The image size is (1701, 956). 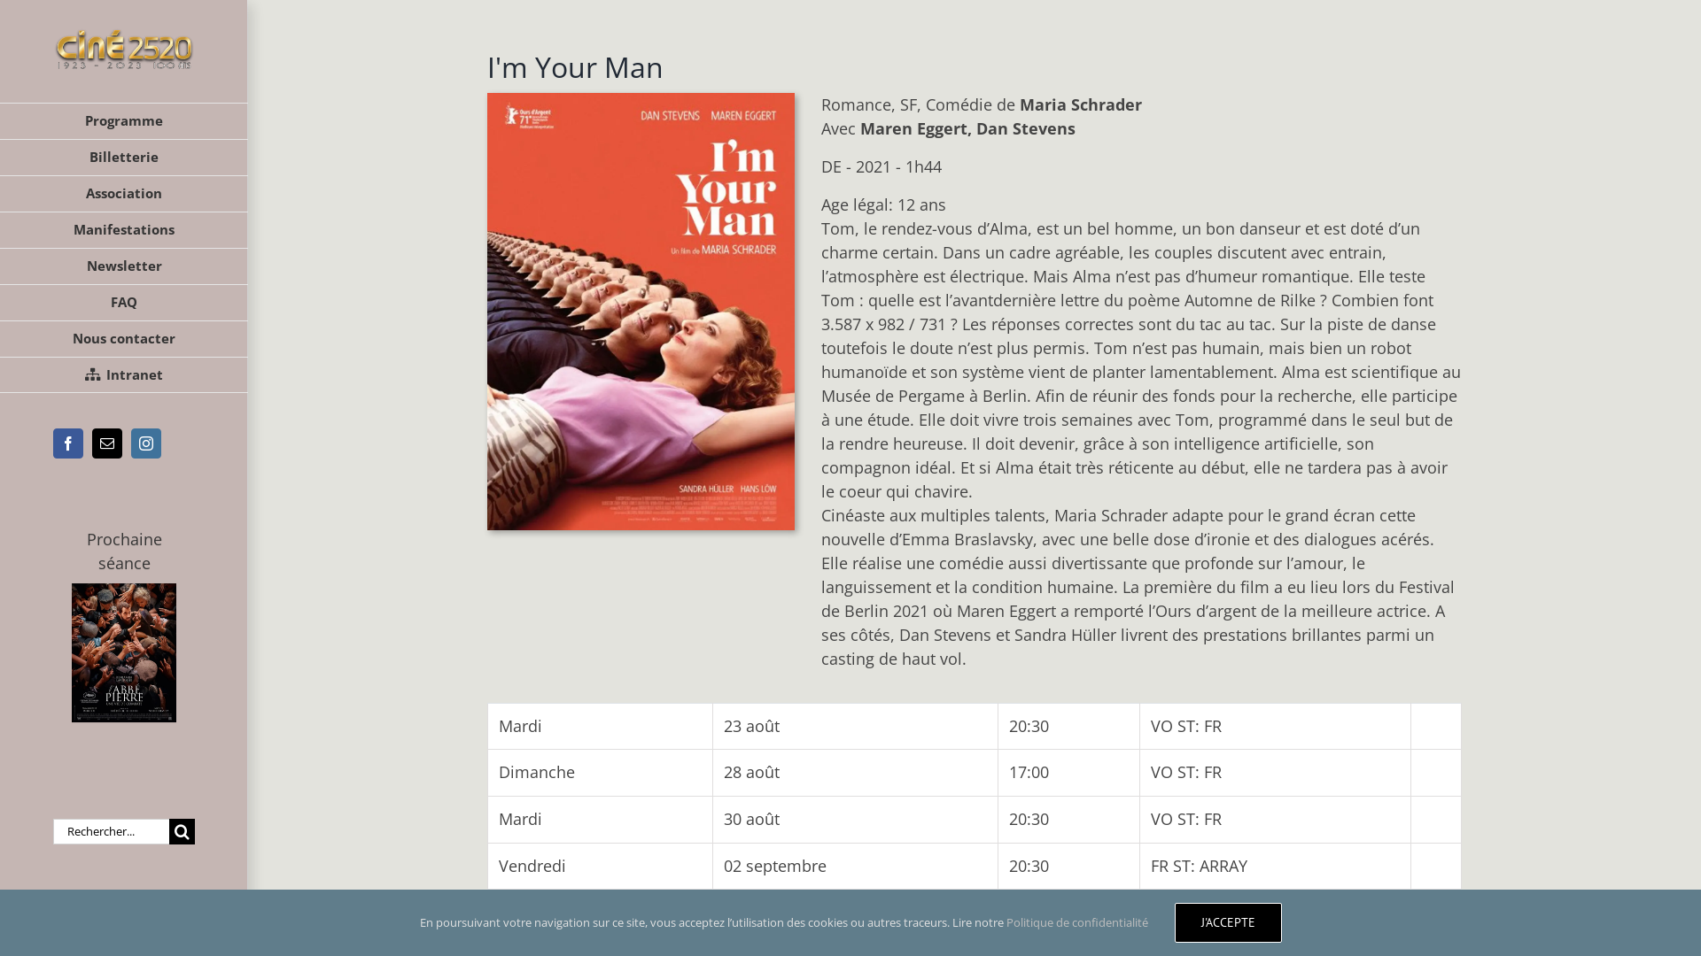 What do you see at coordinates (124, 230) in the screenshot?
I see `Manifestations` at bounding box center [124, 230].